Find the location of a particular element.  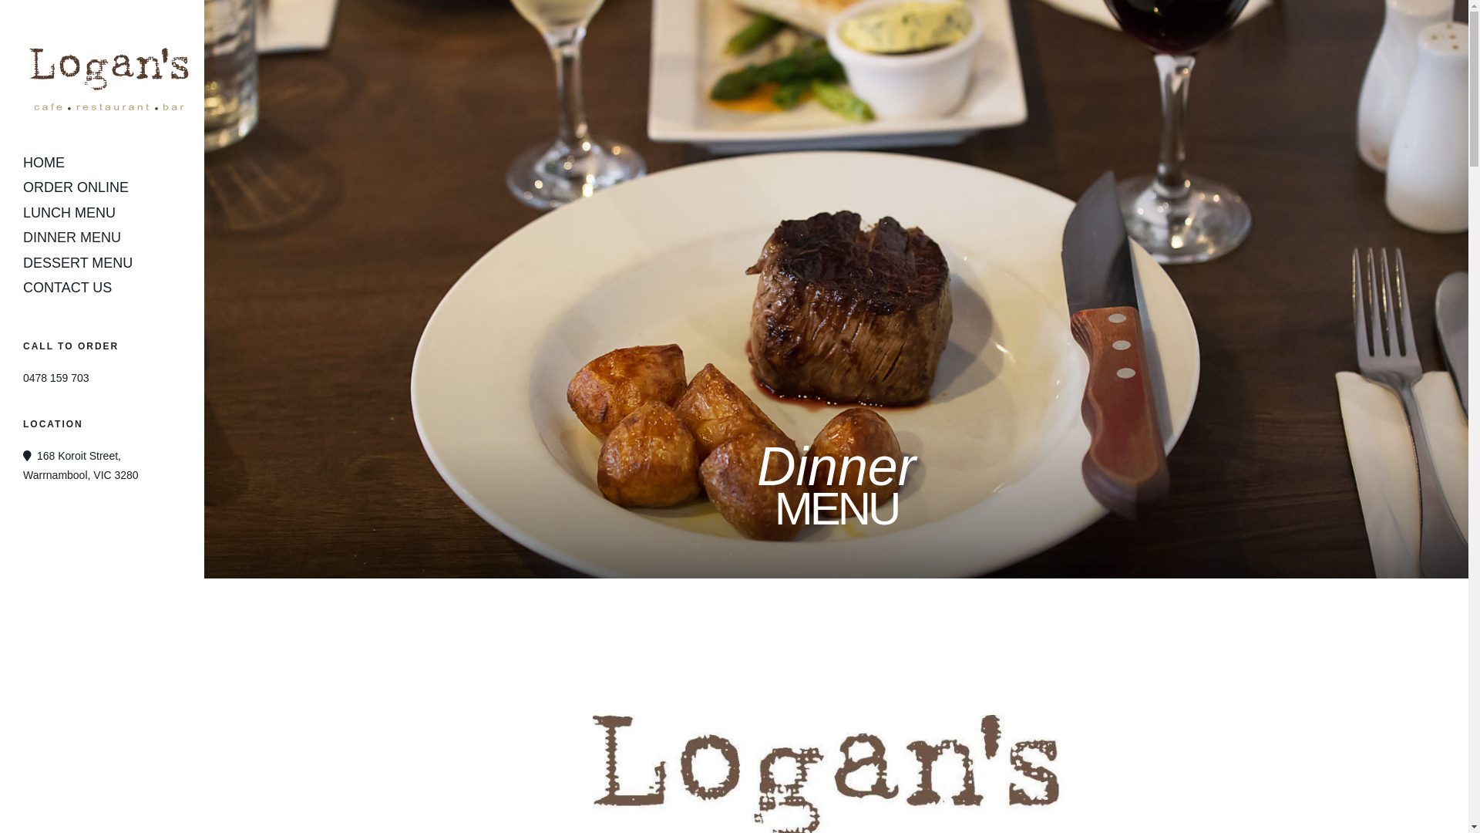

DINNER MENU is located at coordinates (102, 238).